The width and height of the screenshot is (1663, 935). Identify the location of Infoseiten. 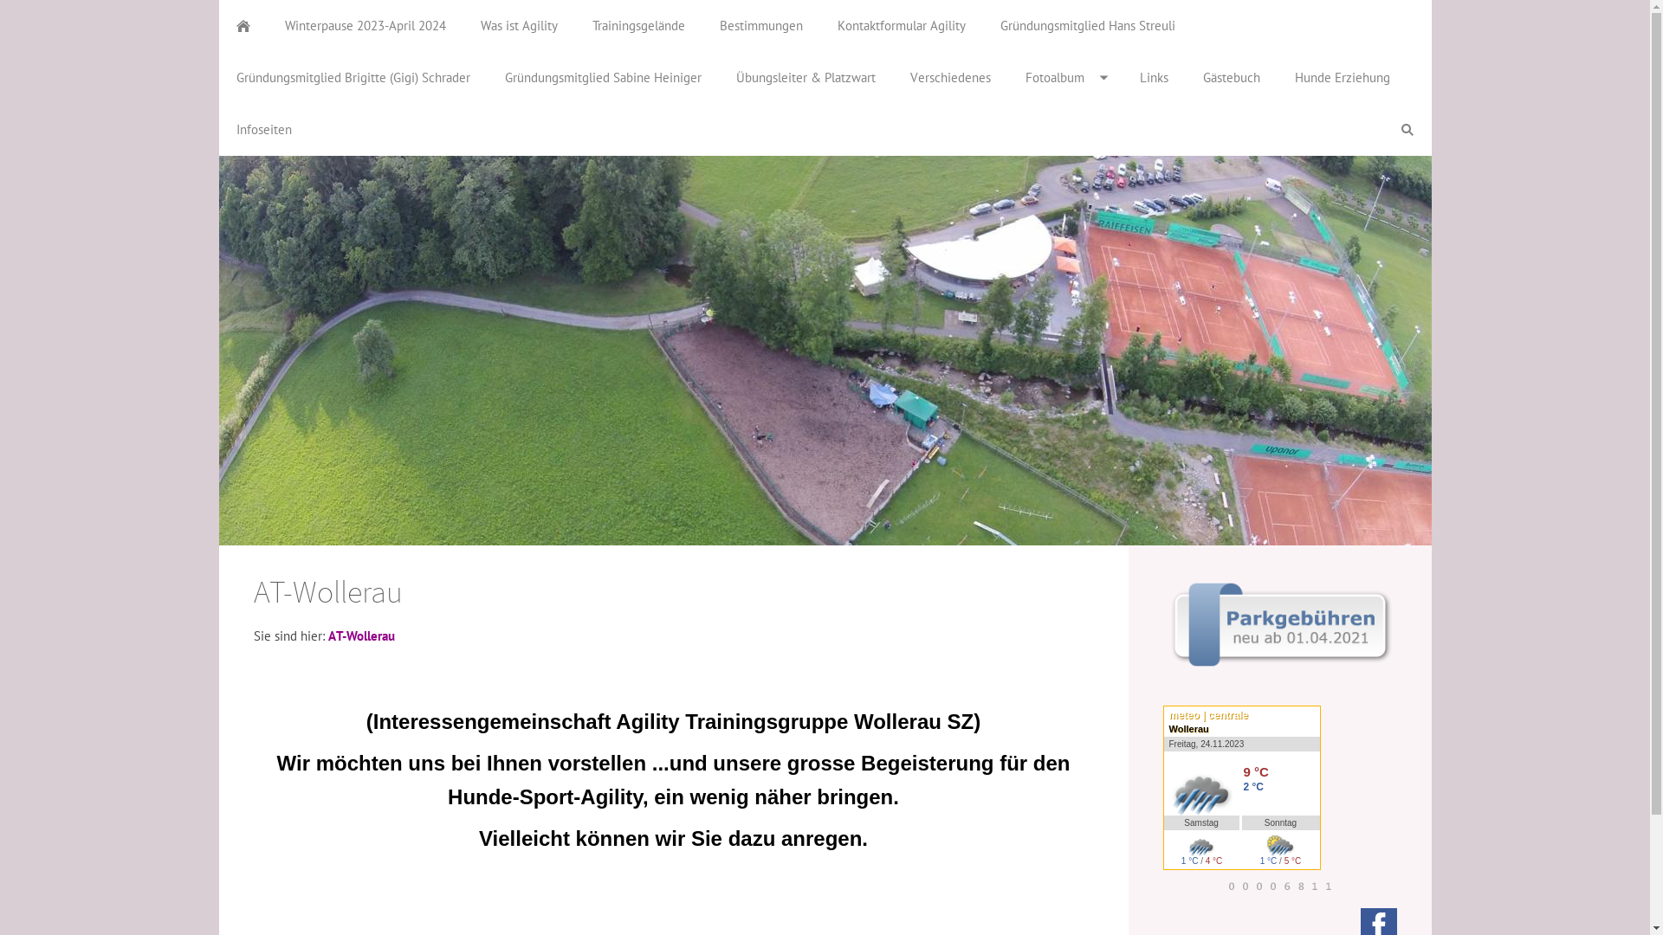
(263, 130).